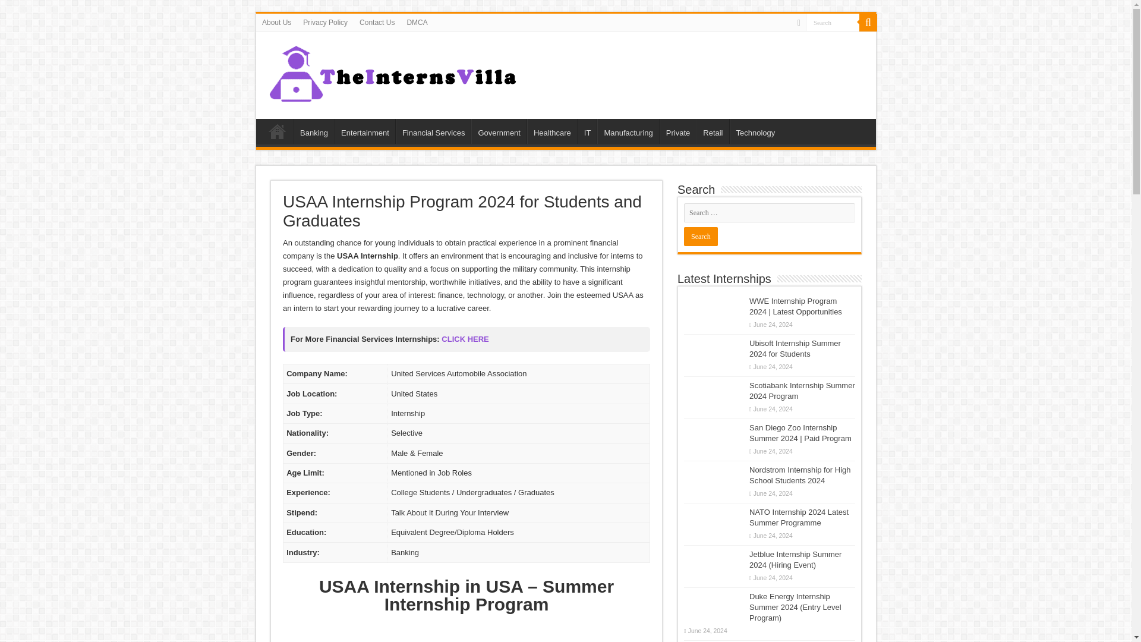  Describe the element at coordinates (756, 131) in the screenshot. I see `Technology` at that location.